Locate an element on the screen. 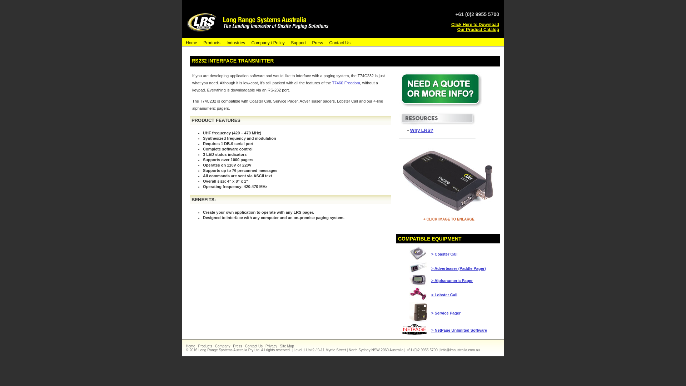 The height and width of the screenshot is (386, 686). Company is located at coordinates (224, 346).